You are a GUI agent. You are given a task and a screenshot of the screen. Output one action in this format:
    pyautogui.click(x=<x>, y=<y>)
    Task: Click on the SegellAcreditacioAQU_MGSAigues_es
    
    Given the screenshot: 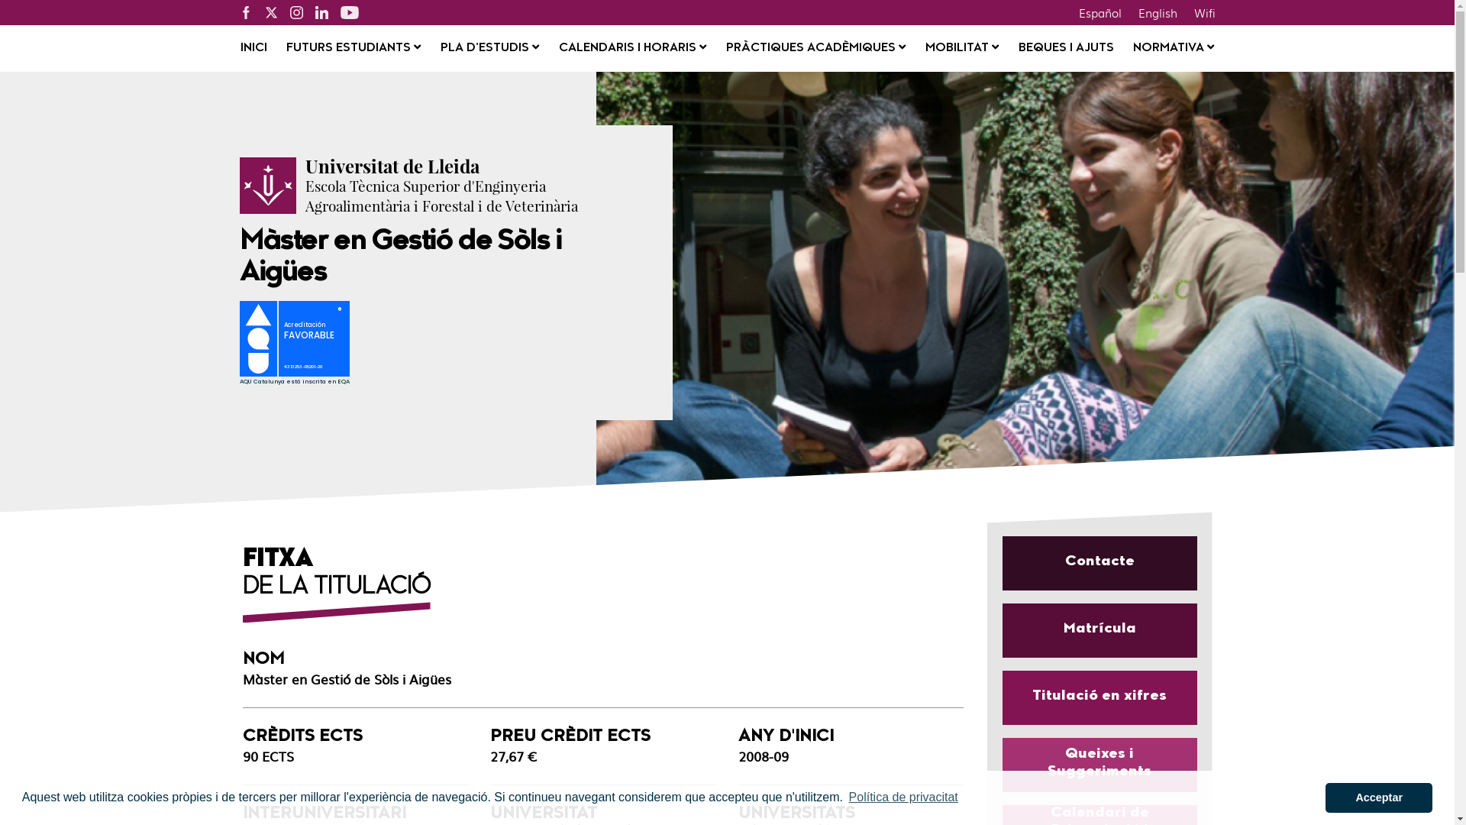 What is the action you would take?
    pyautogui.click(x=302, y=345)
    